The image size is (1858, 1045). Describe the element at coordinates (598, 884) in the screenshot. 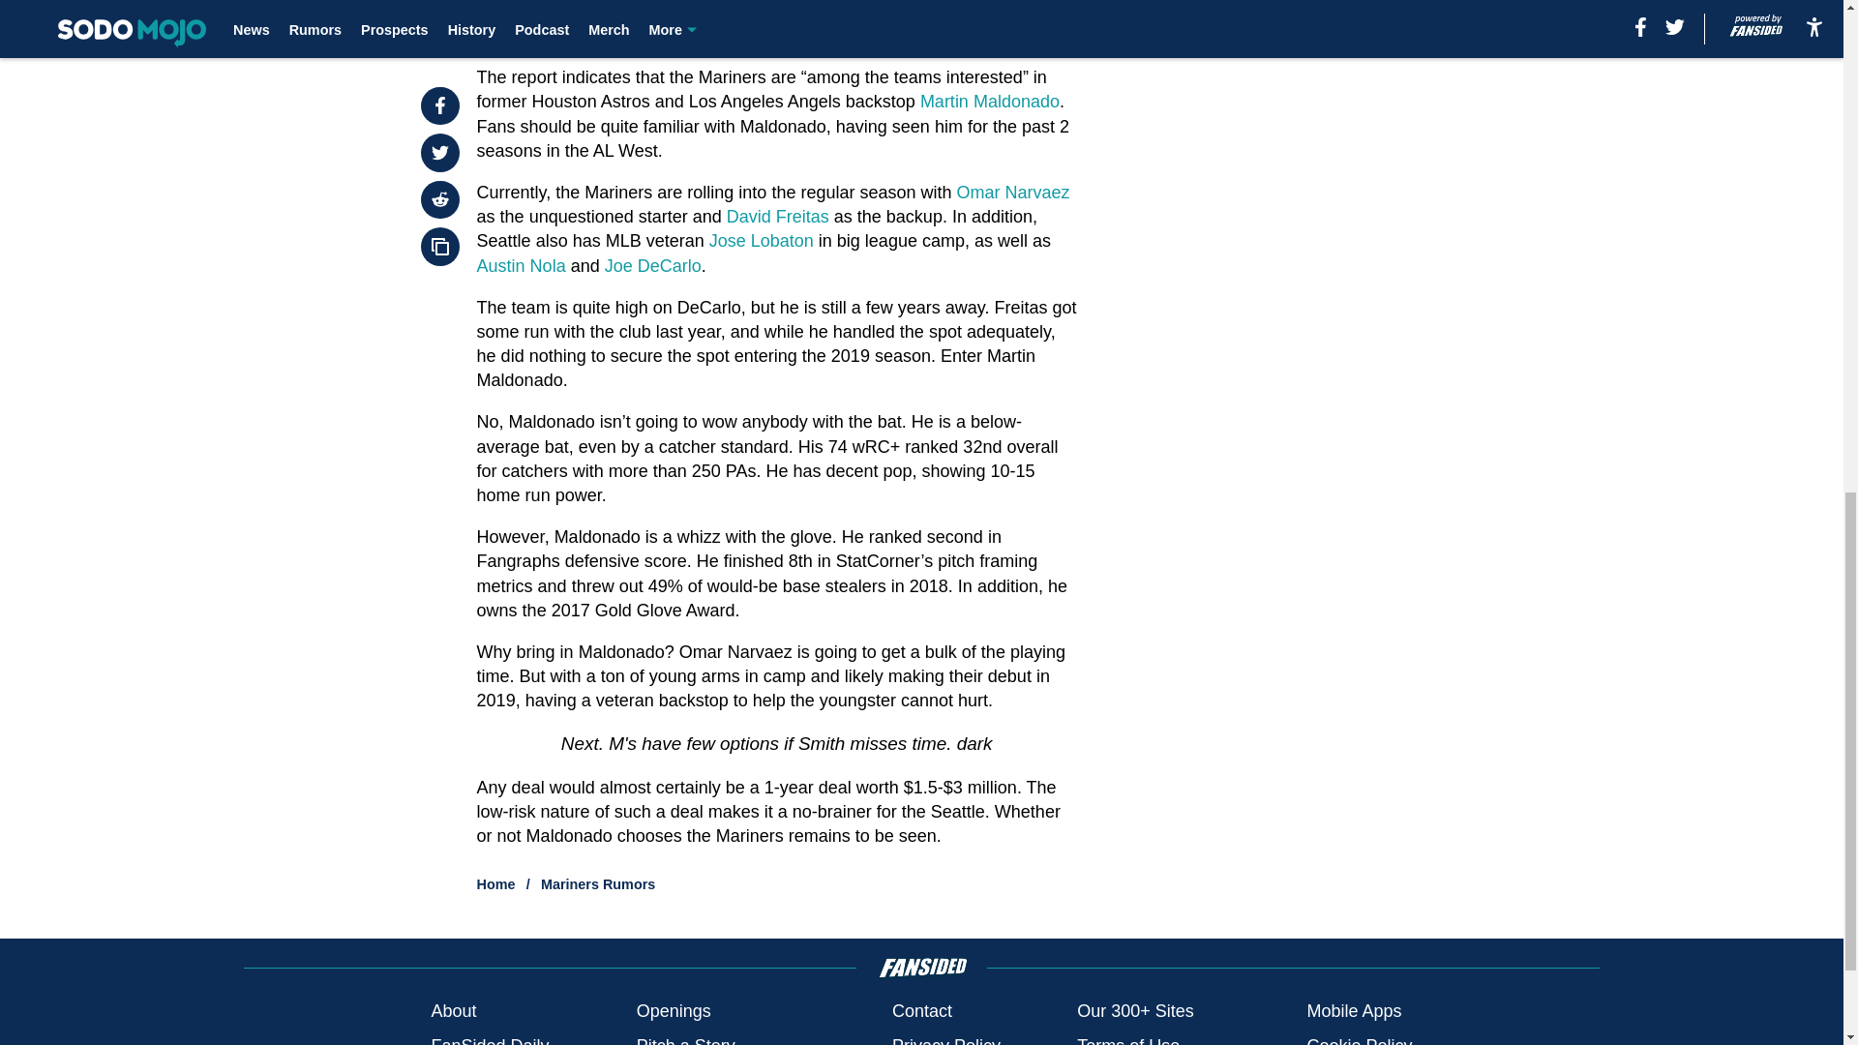

I see `Mariners Rumors` at that location.